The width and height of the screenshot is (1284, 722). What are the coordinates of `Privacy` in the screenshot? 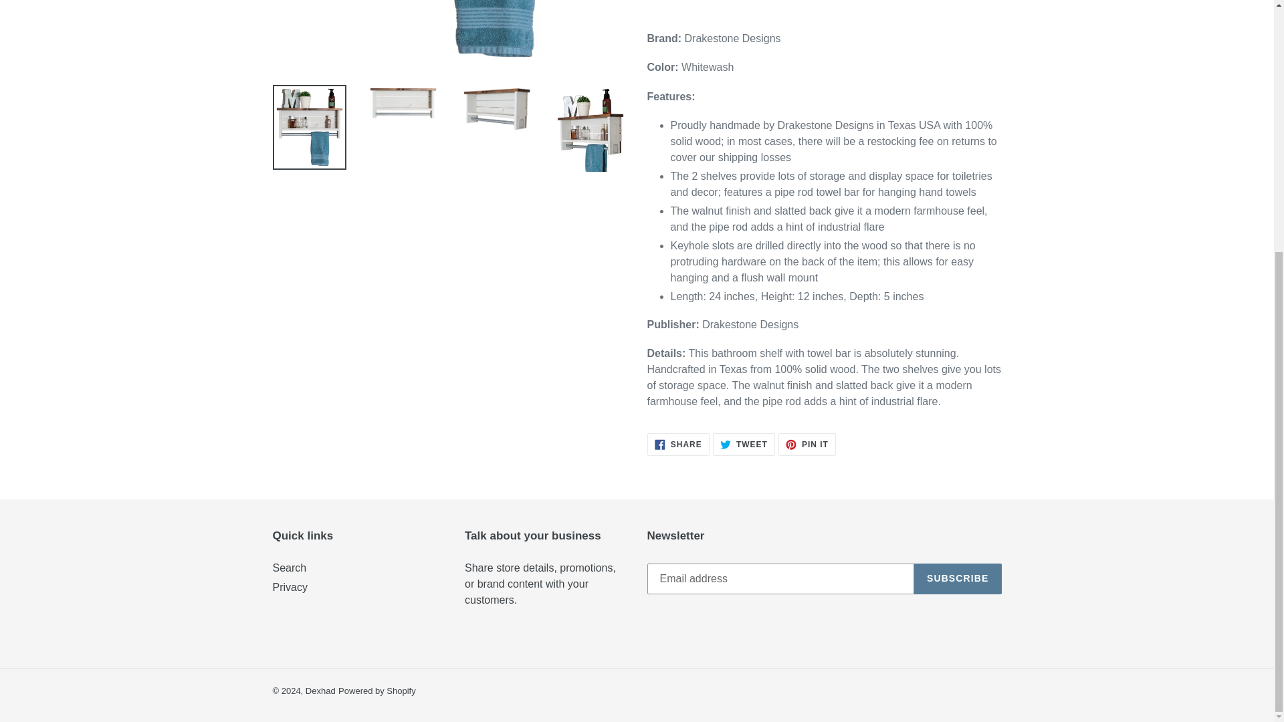 It's located at (807, 444).